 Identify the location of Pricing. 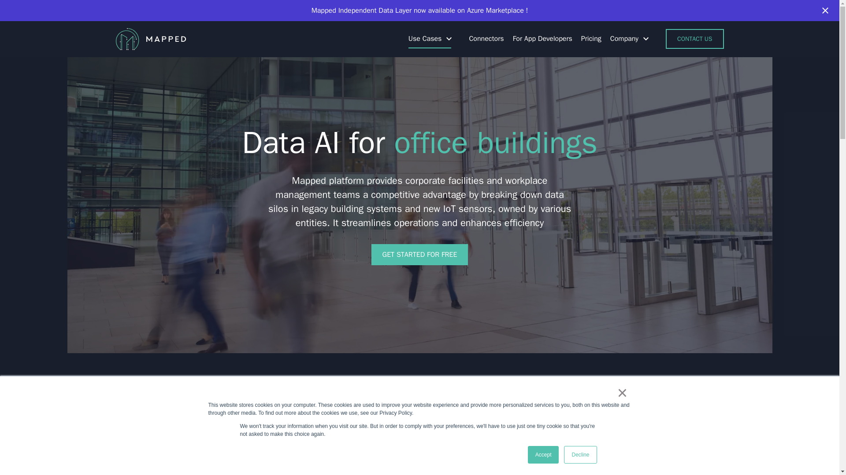
(587, 39).